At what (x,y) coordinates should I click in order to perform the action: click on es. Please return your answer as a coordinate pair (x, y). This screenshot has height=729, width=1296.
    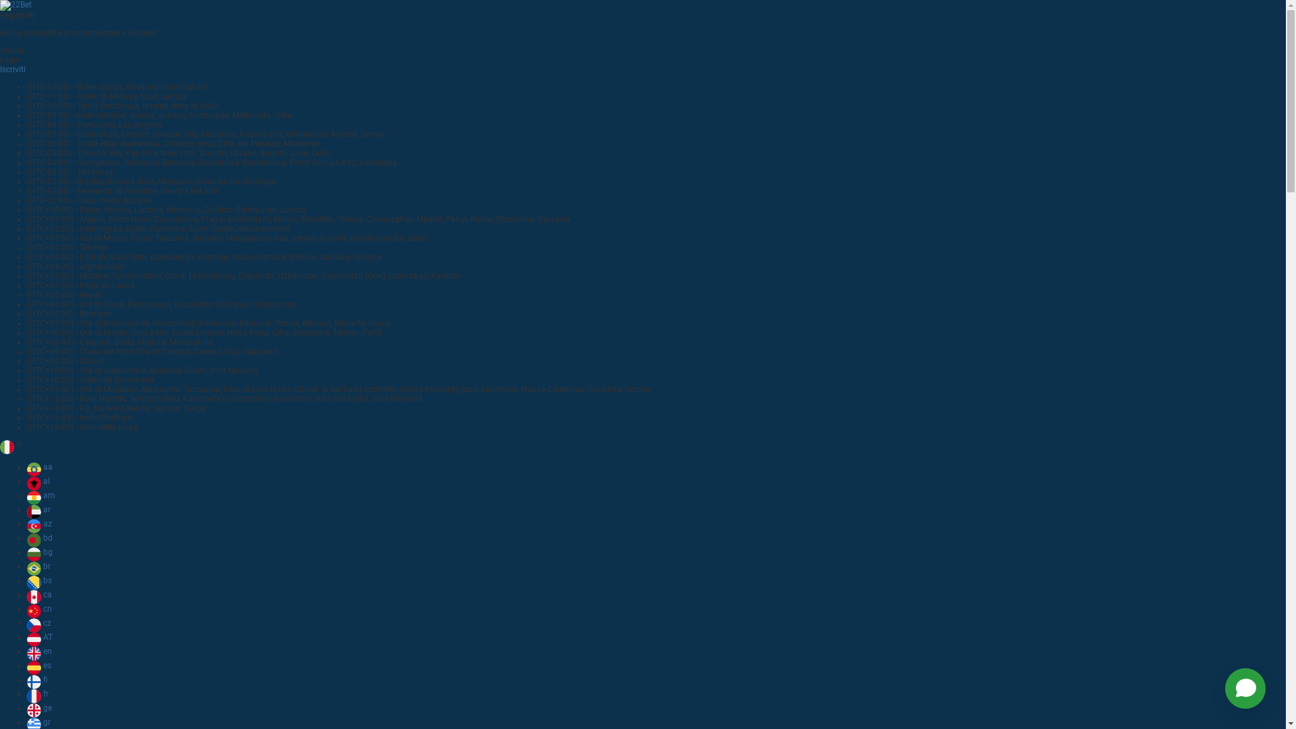
    Looking at the image, I should click on (39, 666).